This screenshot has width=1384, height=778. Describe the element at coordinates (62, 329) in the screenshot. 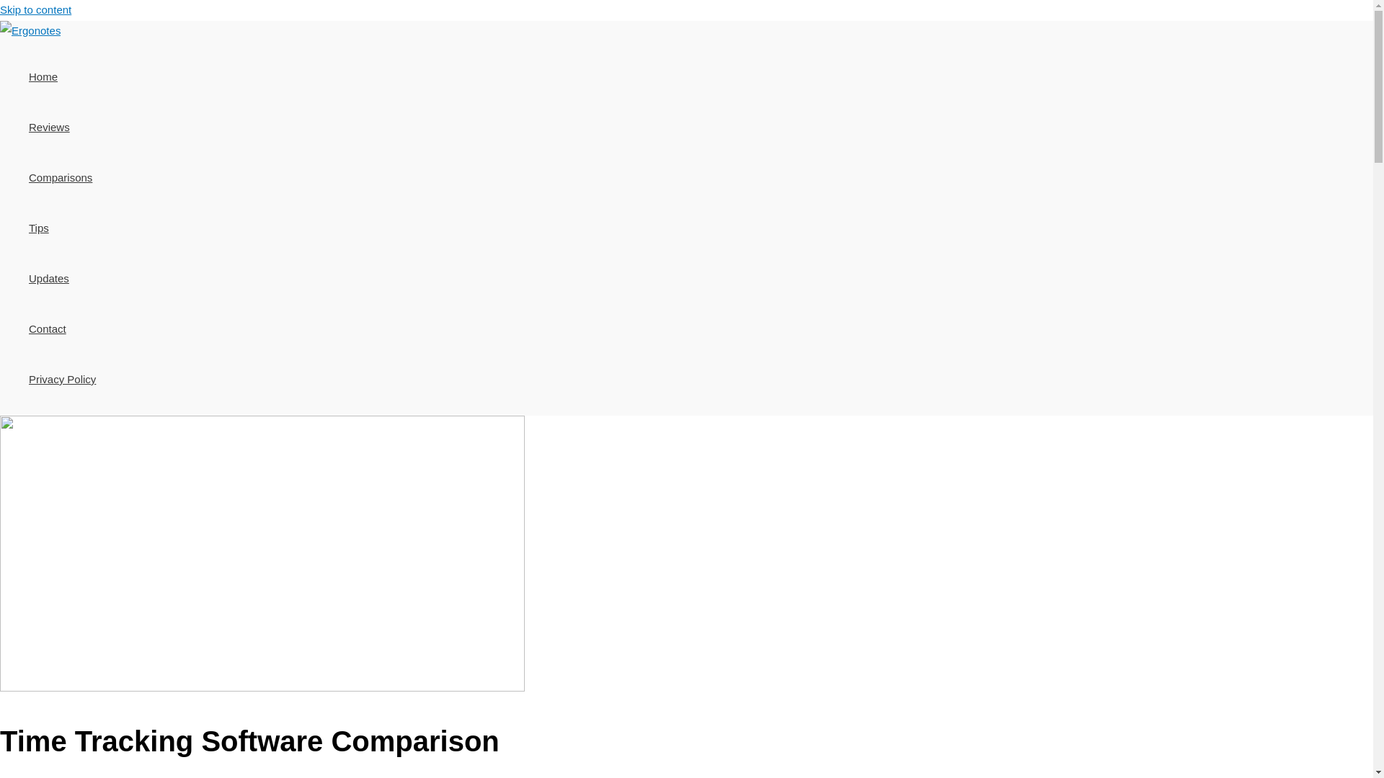

I see `Contact` at that location.